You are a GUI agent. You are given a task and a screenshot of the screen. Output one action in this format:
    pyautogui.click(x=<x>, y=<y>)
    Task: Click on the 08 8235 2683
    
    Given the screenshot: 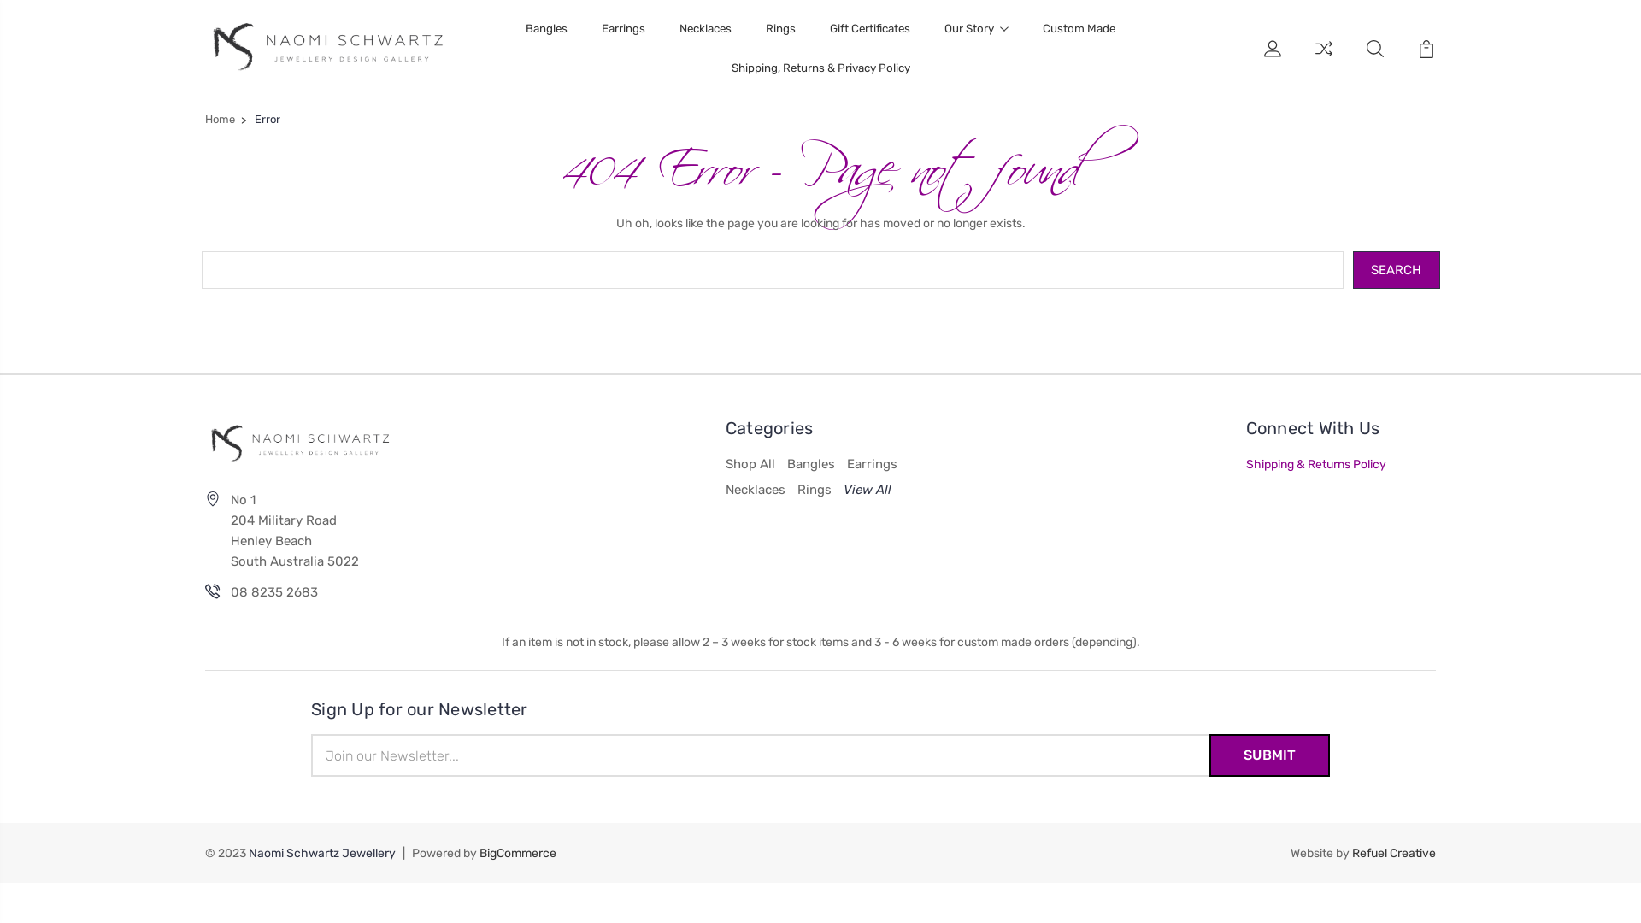 What is the action you would take?
    pyautogui.click(x=274, y=592)
    